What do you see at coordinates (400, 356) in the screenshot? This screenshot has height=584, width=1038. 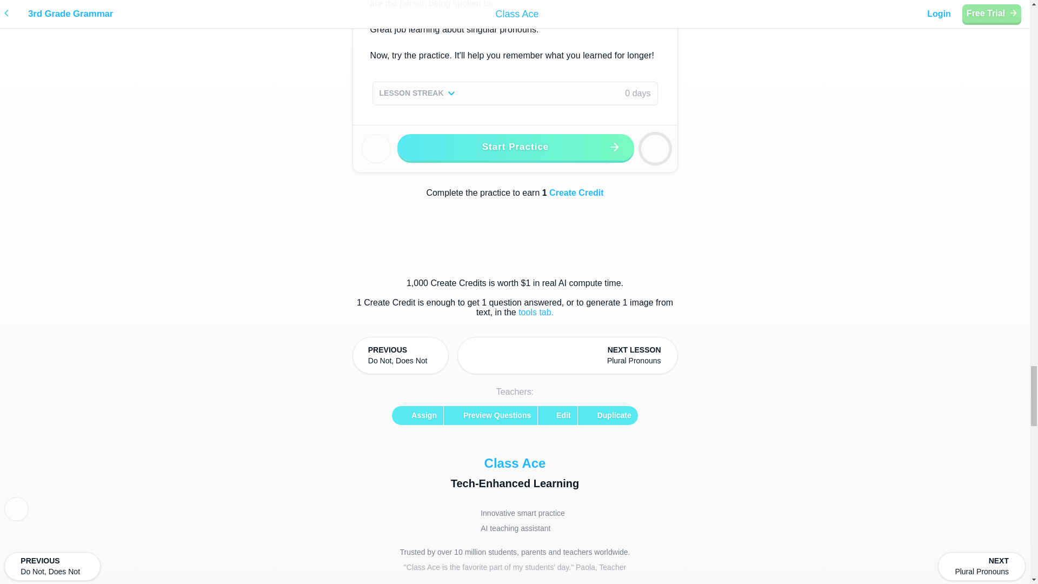 I see `Preview Questions` at bounding box center [400, 356].